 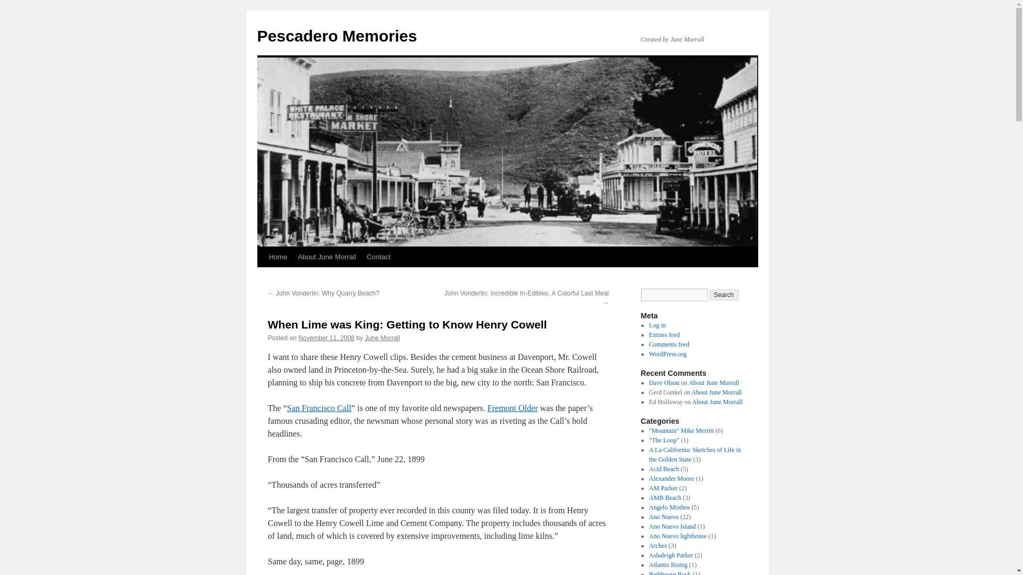 I want to click on Atlantis Rising, so click(x=668, y=565).